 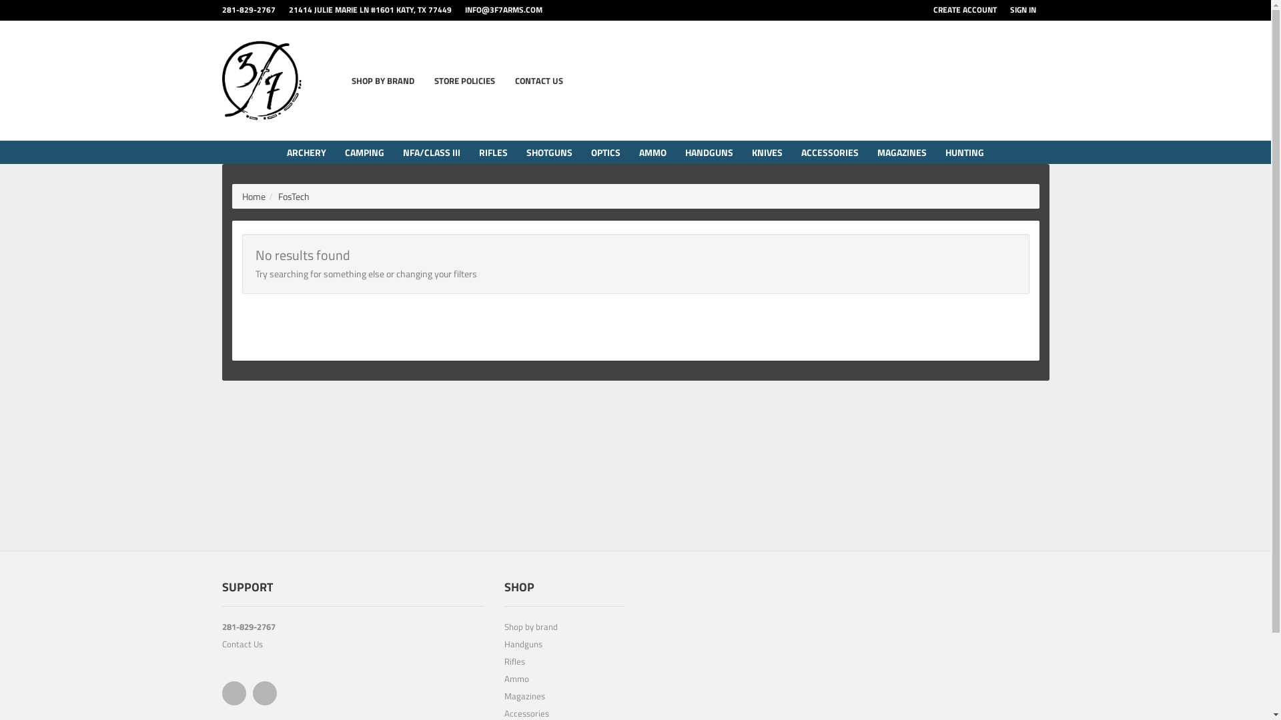 I want to click on CONTACT US, so click(x=539, y=81).